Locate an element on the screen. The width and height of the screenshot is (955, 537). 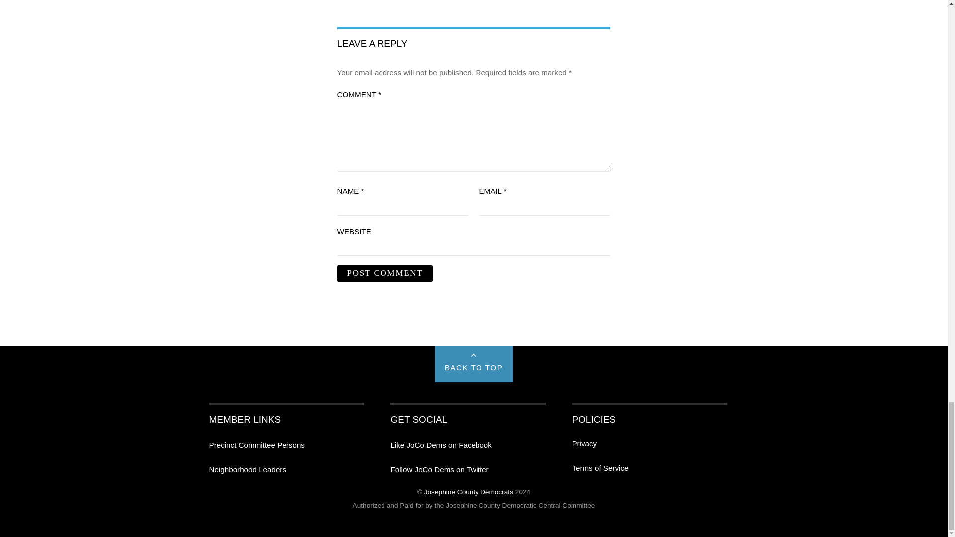
Post Comment is located at coordinates (385, 273).